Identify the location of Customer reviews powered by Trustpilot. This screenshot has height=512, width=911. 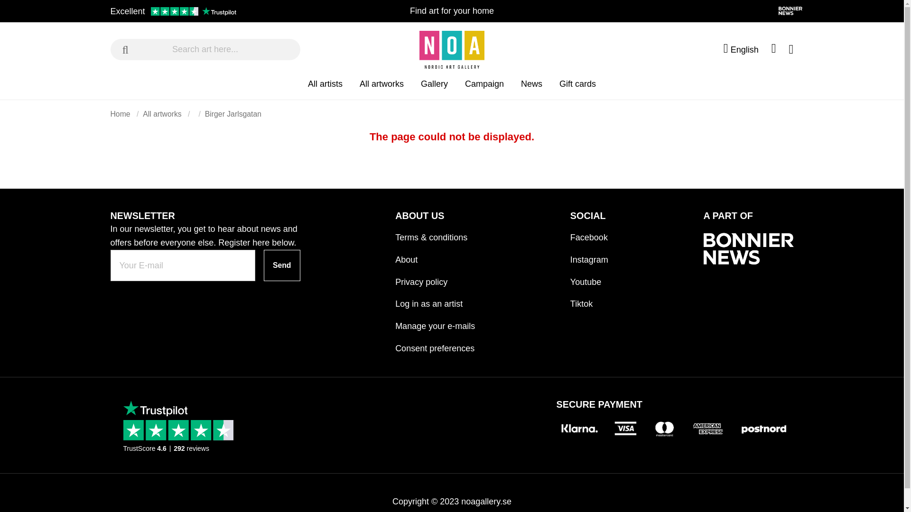
(173, 11).